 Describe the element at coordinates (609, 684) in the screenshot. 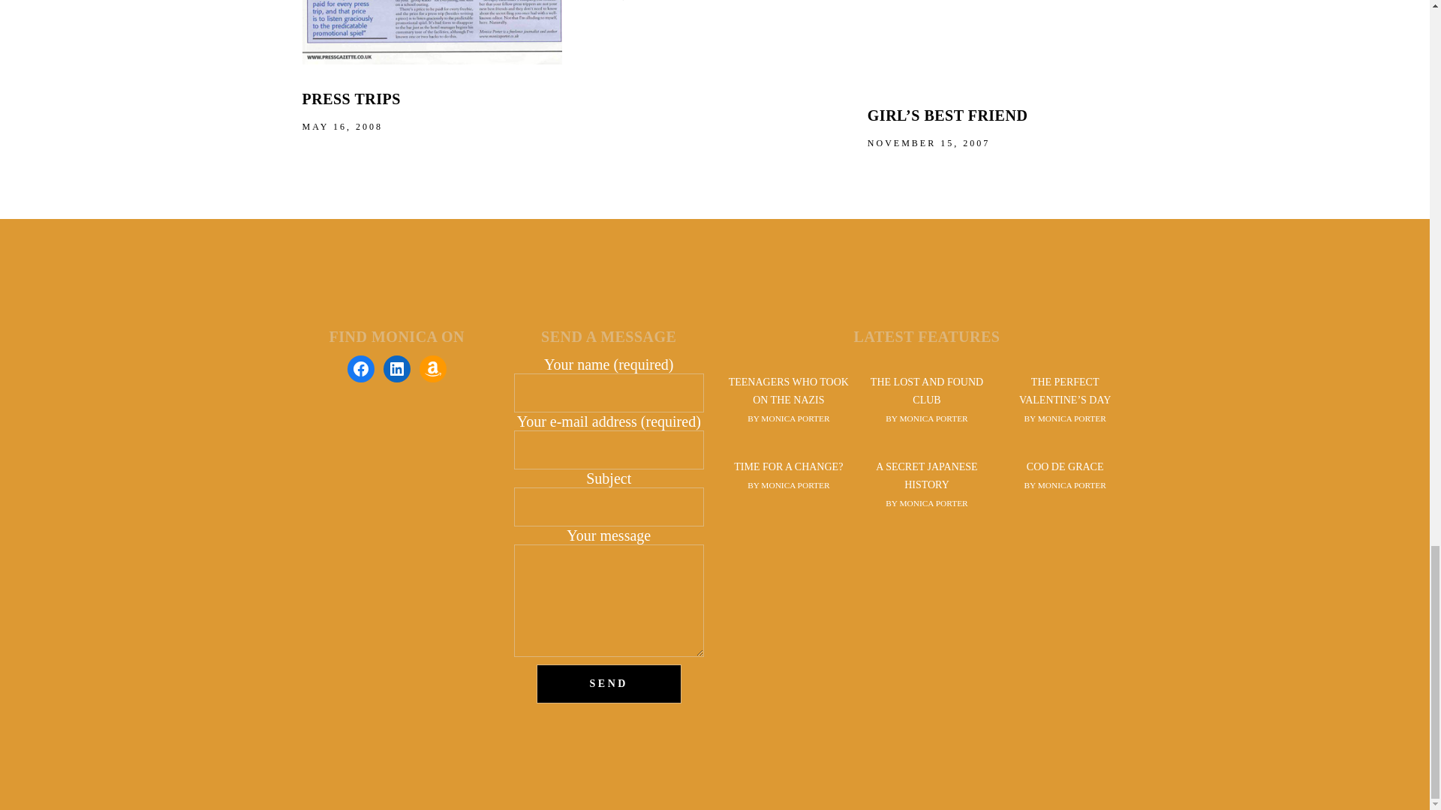

I see `Send` at that location.